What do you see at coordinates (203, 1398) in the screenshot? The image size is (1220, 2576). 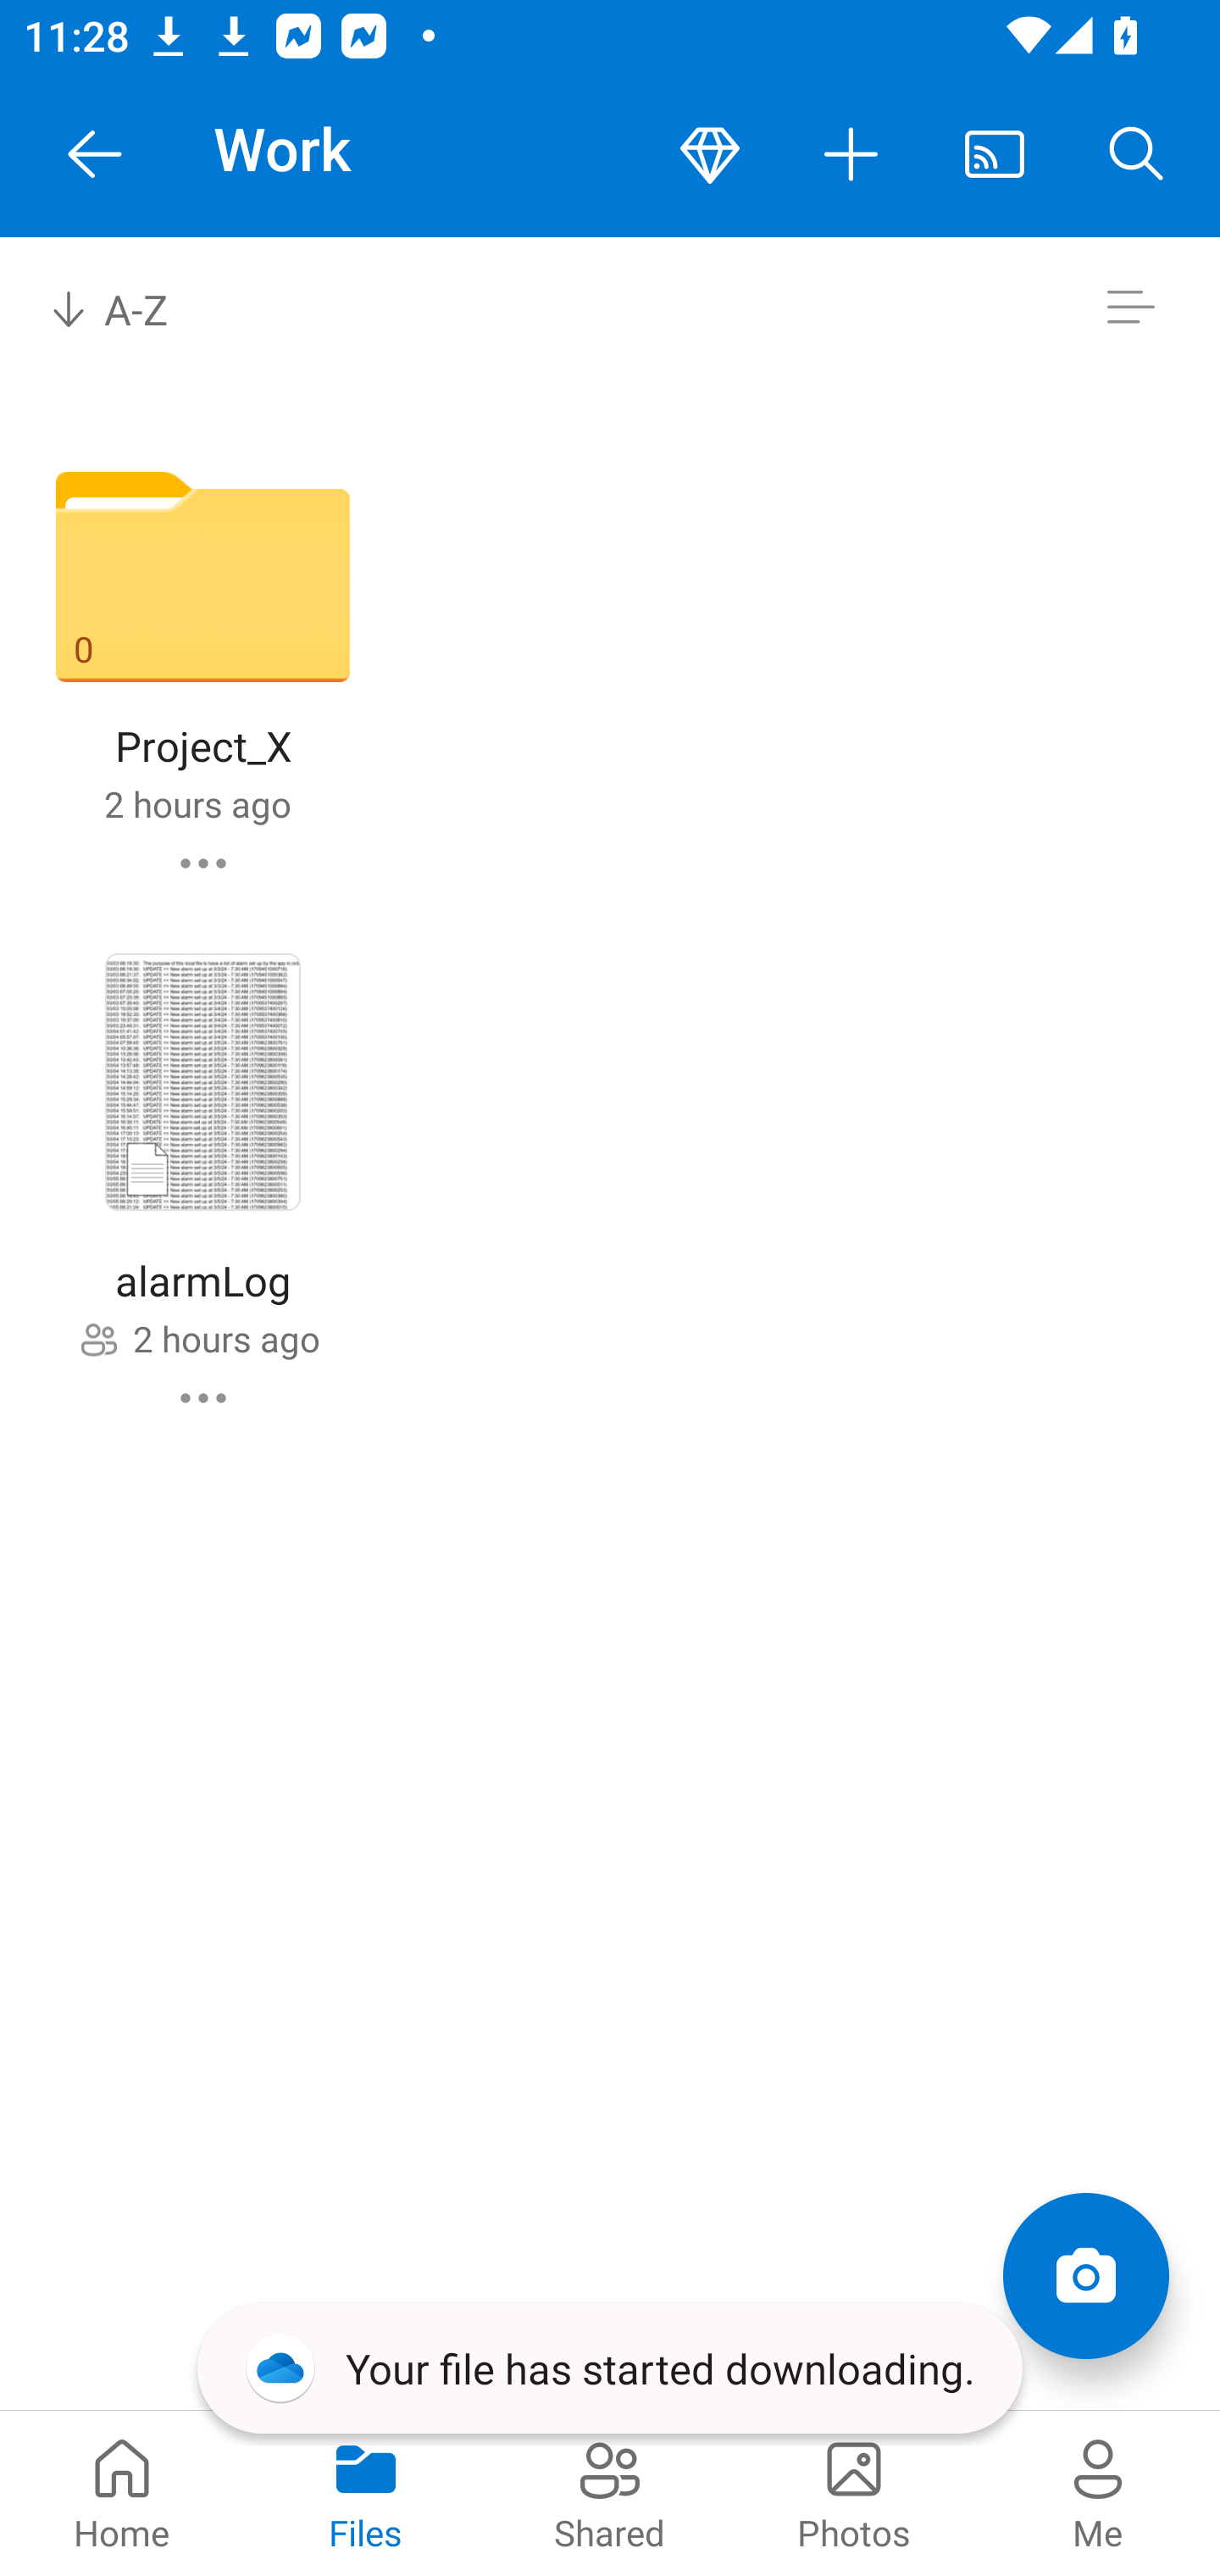 I see `alarmLog commands` at bounding box center [203, 1398].